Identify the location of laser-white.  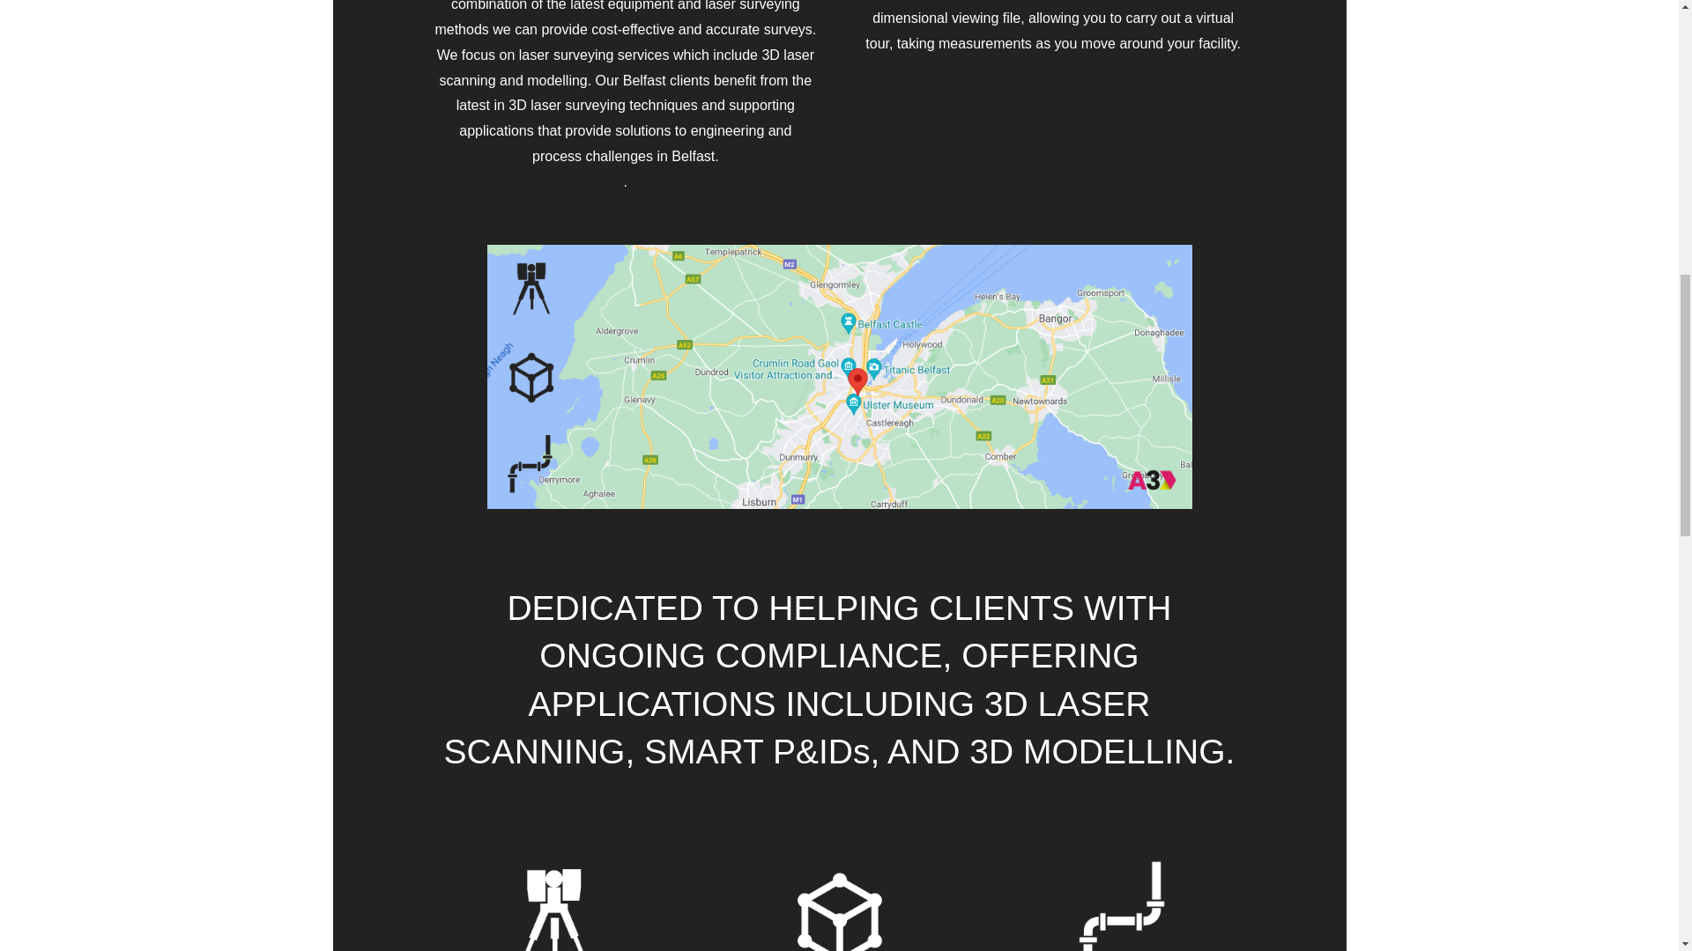
(553, 893).